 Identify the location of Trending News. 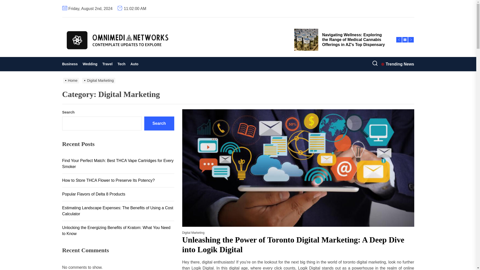
(397, 64).